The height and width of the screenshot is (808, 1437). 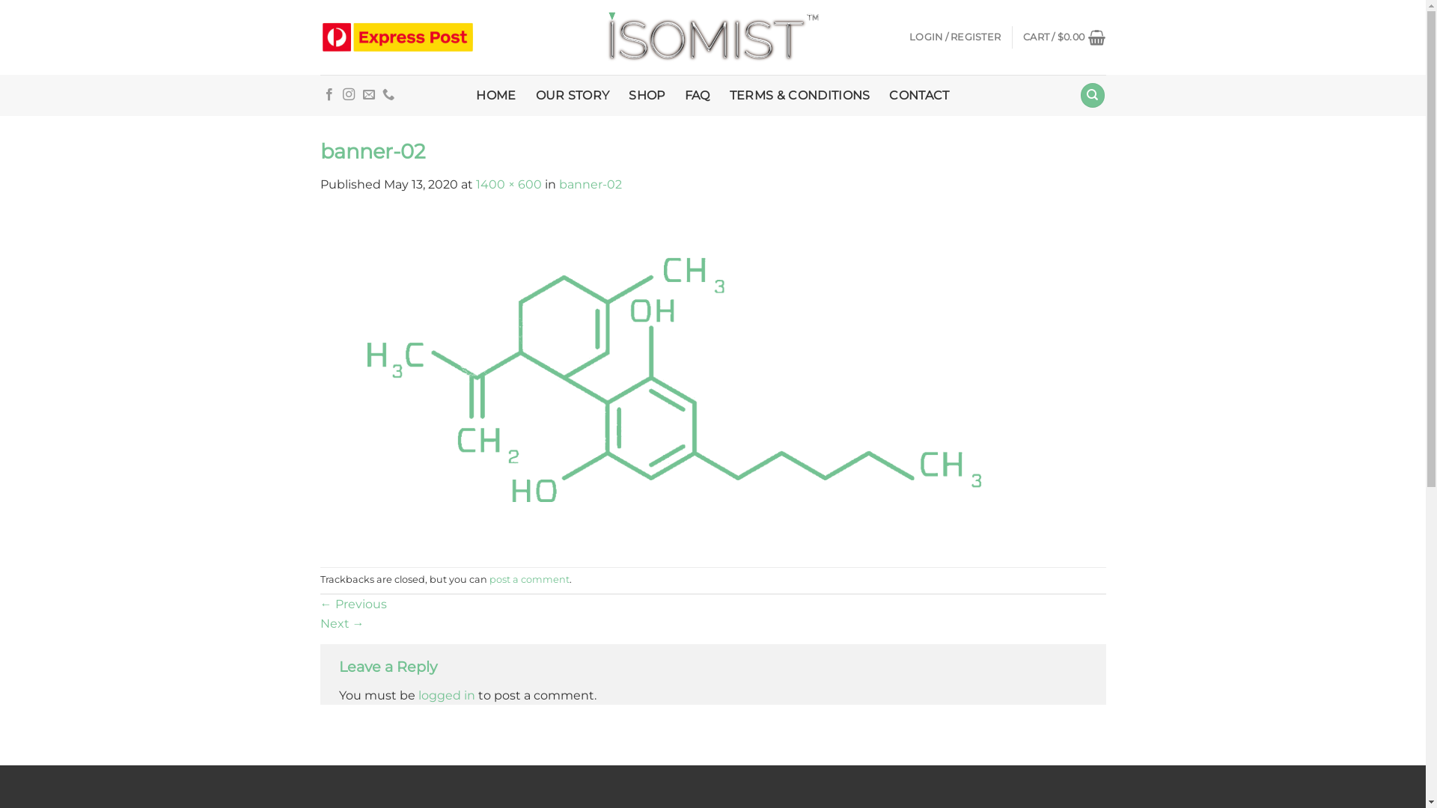 I want to click on banner-02, so click(x=590, y=184).